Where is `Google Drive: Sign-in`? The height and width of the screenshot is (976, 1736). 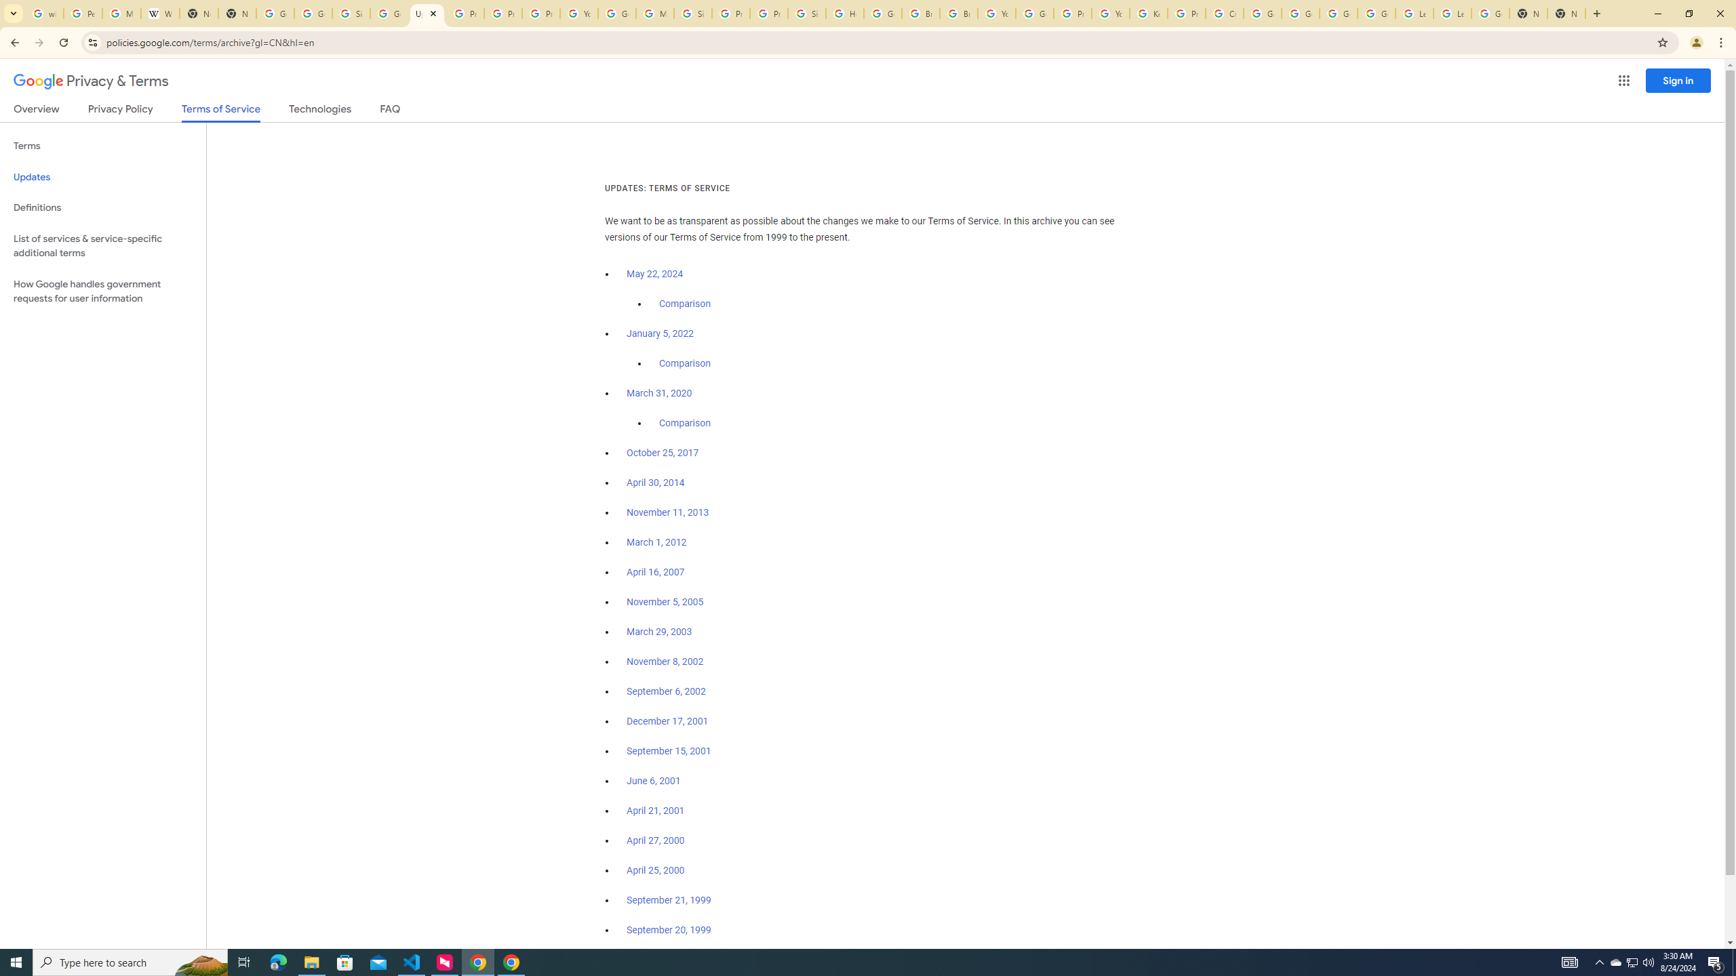
Google Drive: Sign-in is located at coordinates (313, 14).